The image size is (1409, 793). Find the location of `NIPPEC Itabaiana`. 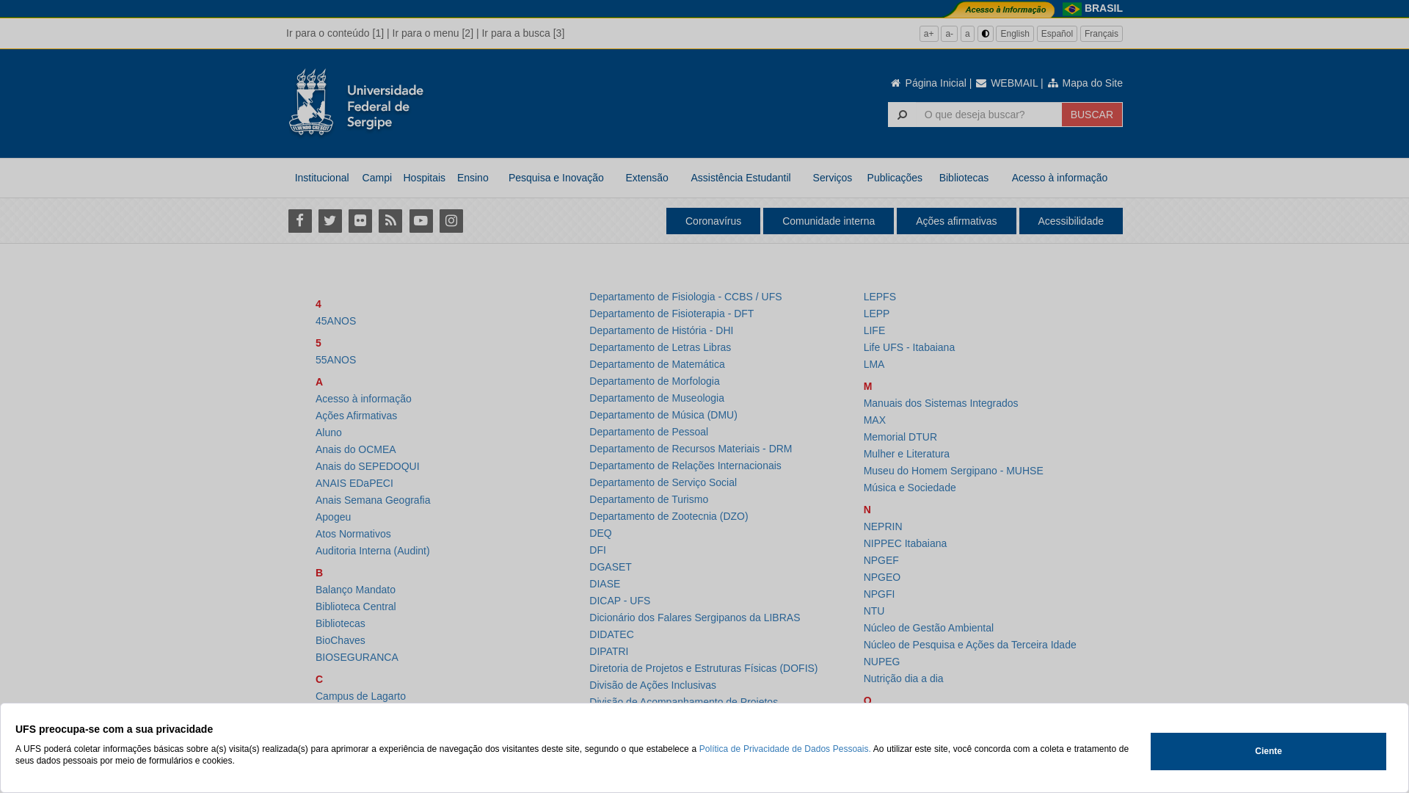

NIPPEC Itabaiana is located at coordinates (906, 543).